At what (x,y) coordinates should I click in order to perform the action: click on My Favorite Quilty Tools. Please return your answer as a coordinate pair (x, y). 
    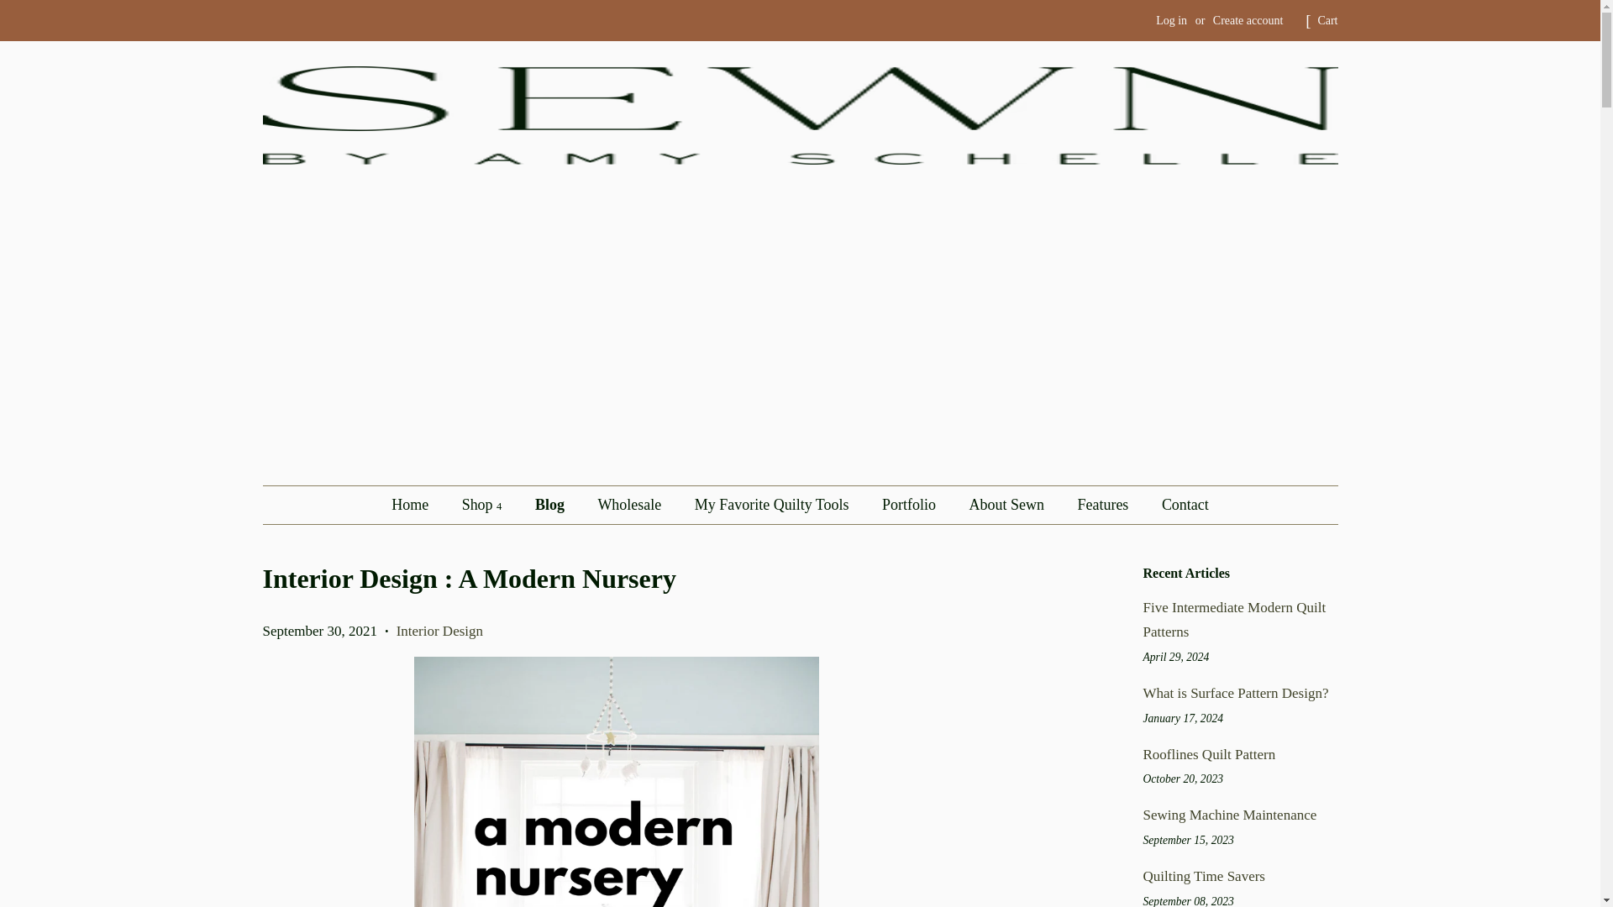
    Looking at the image, I should click on (775, 505).